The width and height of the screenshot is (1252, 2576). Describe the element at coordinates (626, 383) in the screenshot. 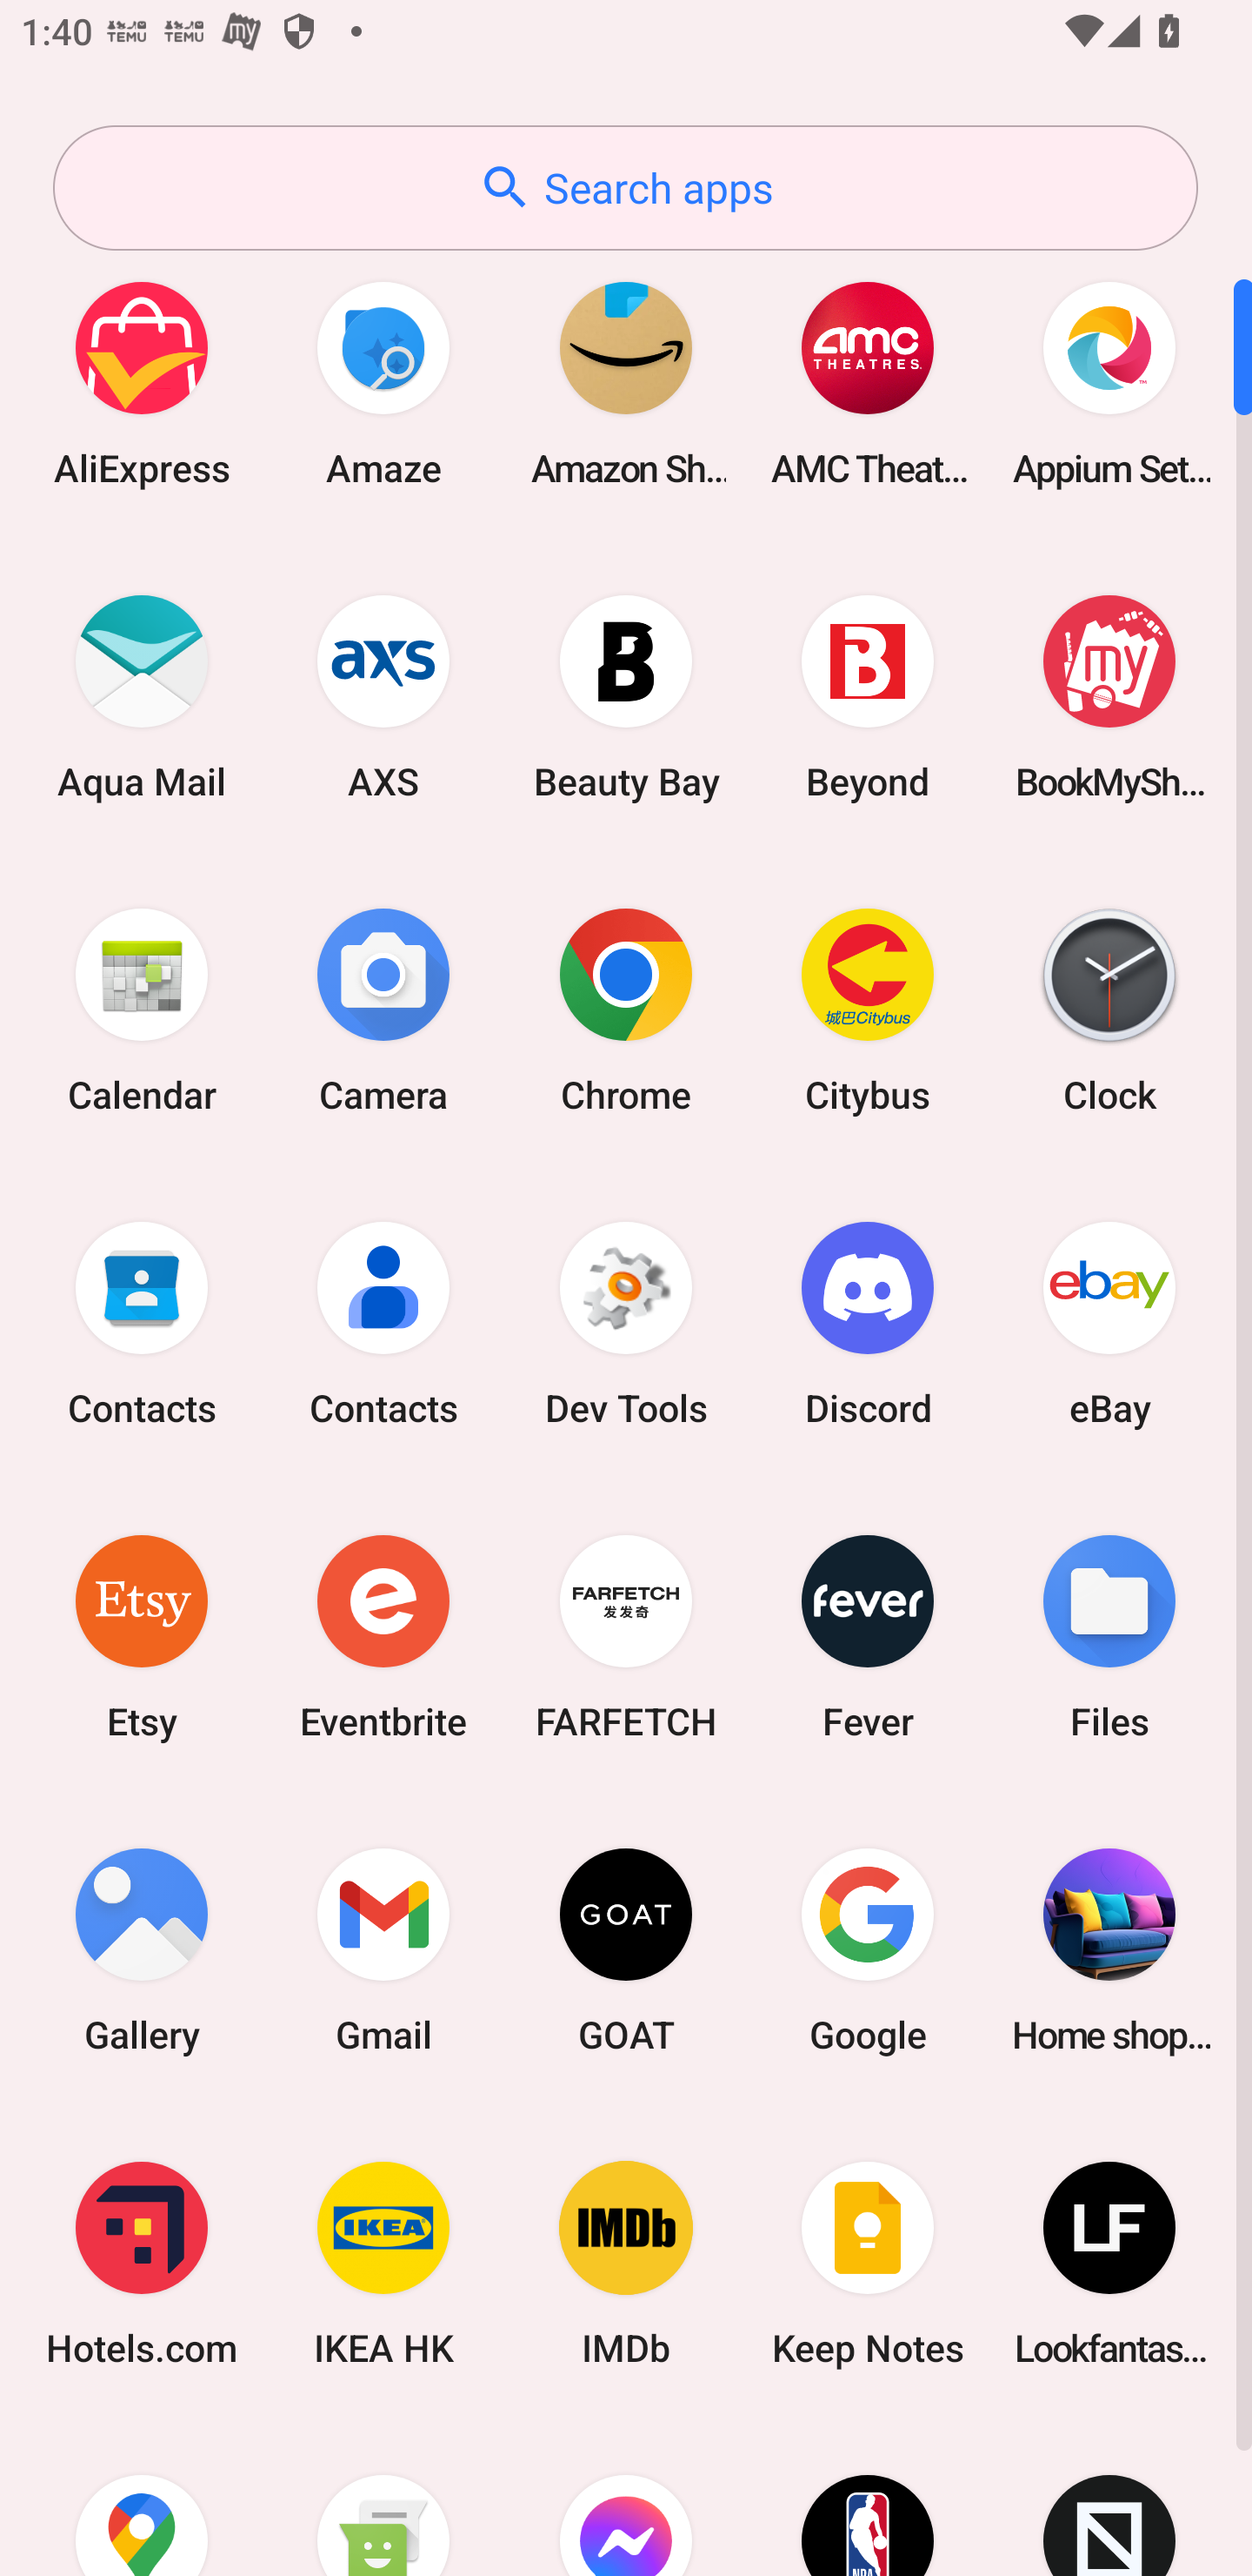

I see `Amazon Shopping` at that location.